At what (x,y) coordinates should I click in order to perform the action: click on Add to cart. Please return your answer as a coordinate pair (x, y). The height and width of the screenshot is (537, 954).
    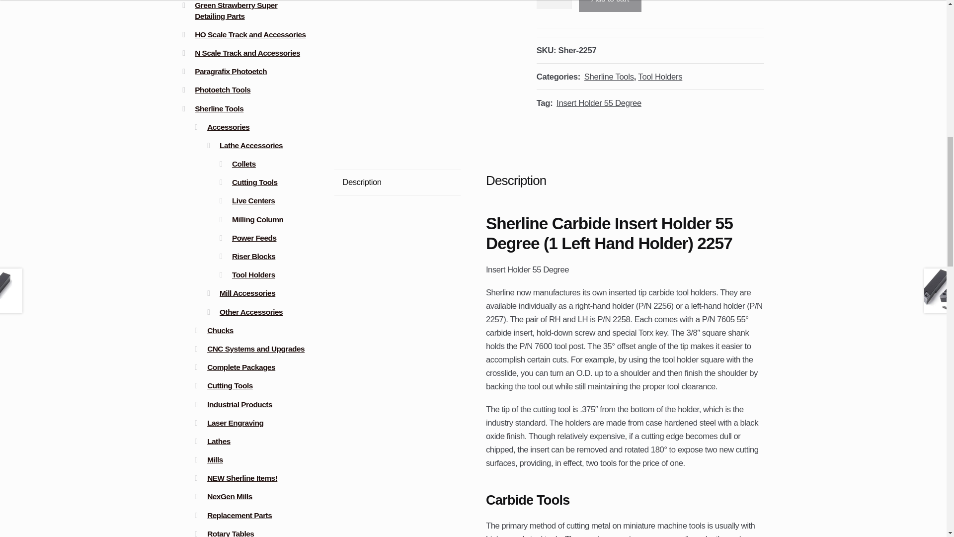
    Looking at the image, I should click on (610, 6).